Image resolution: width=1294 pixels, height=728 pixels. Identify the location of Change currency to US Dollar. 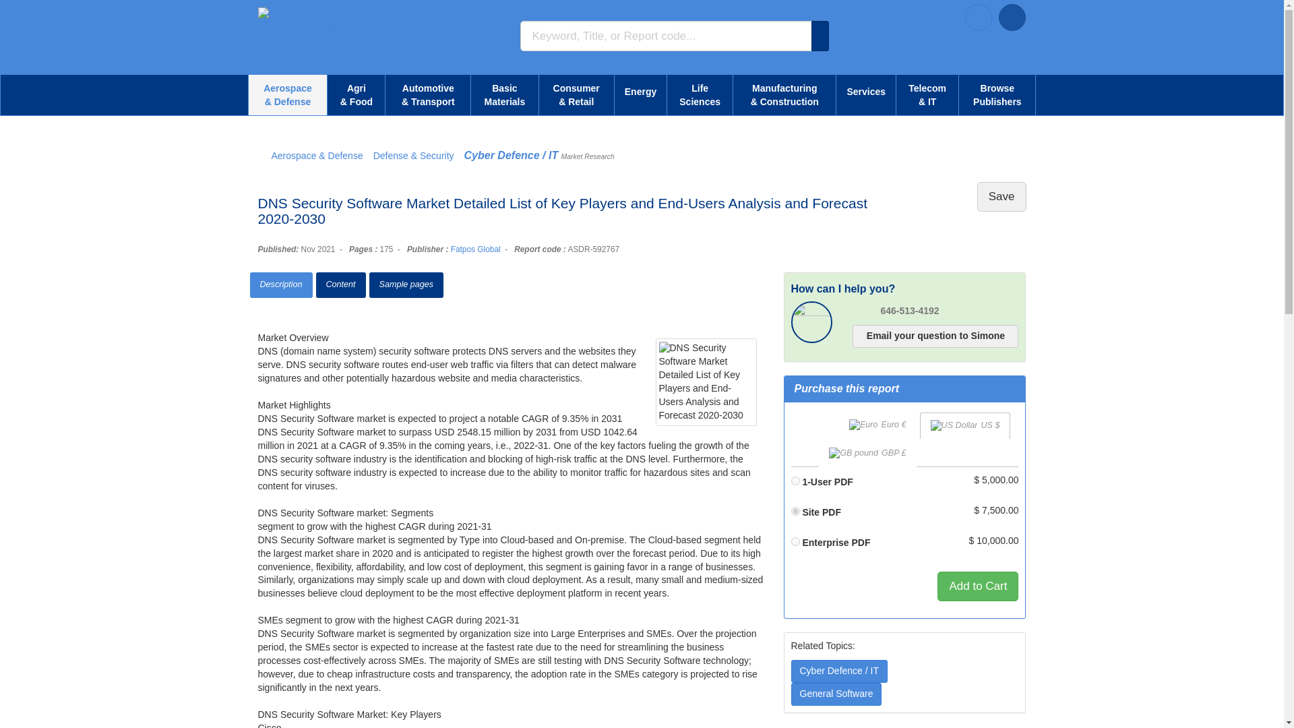
(965, 426).